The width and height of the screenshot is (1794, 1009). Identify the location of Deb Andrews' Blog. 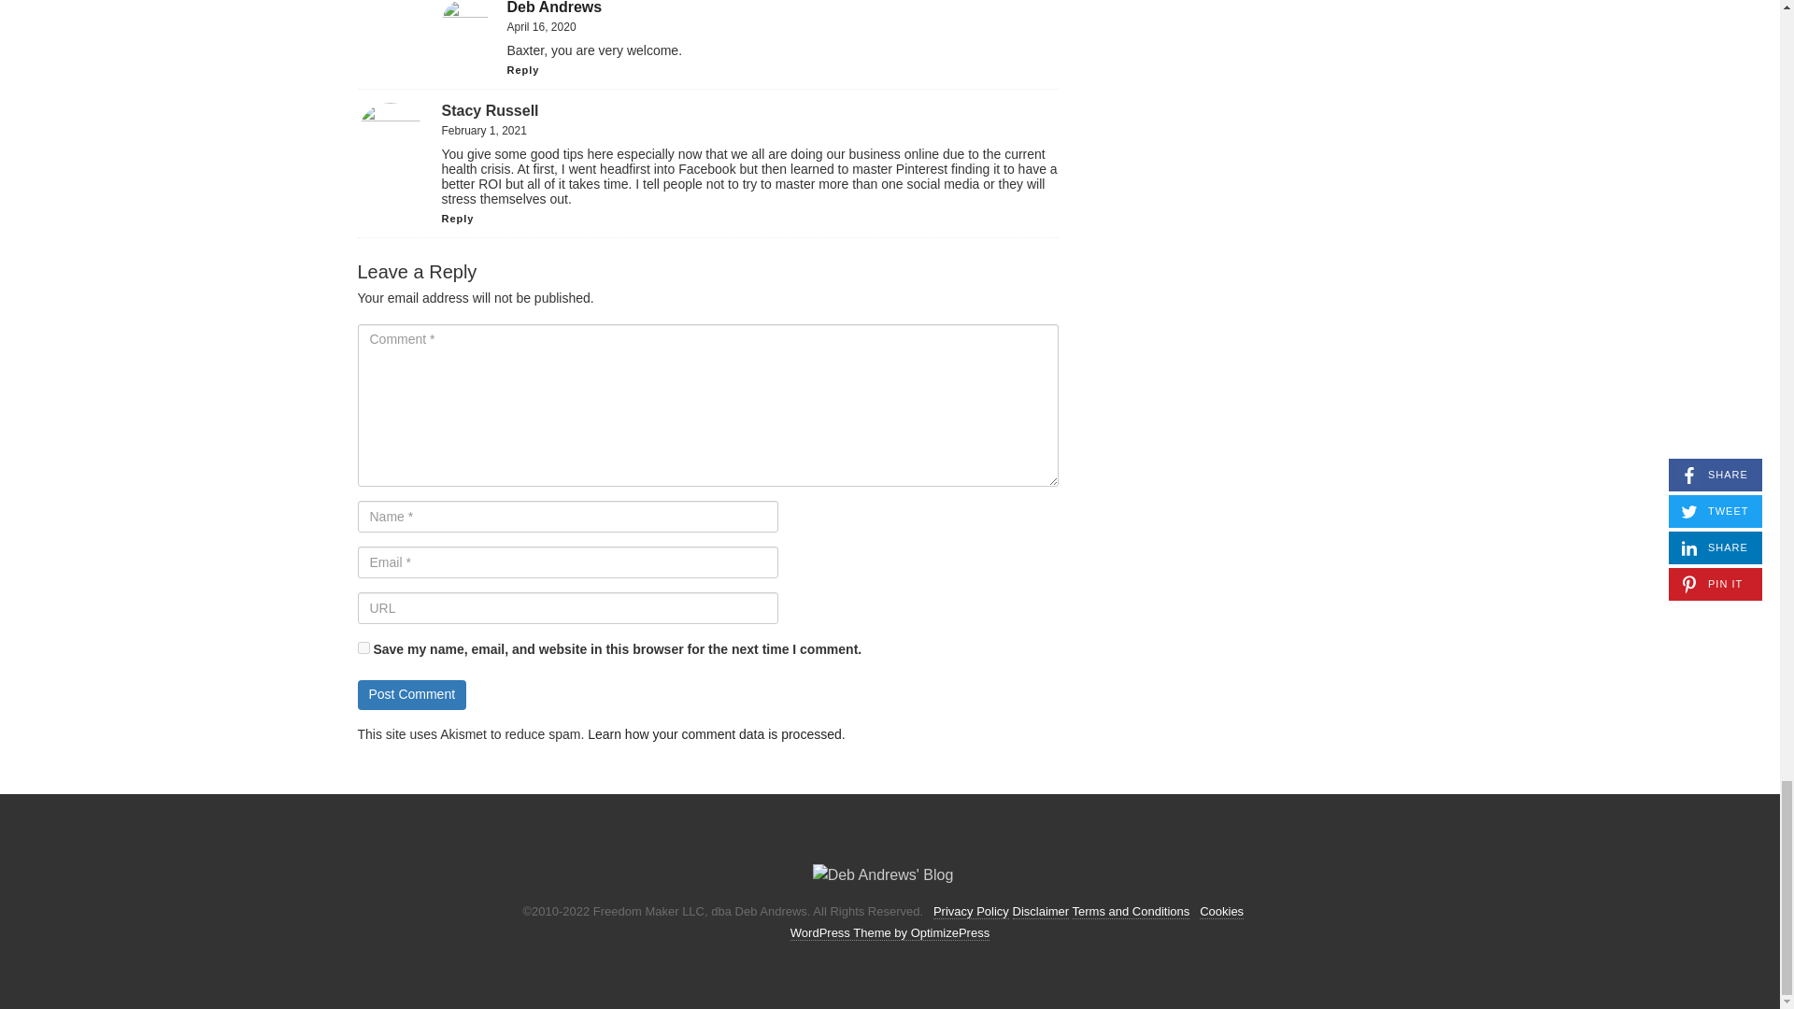
(883, 874).